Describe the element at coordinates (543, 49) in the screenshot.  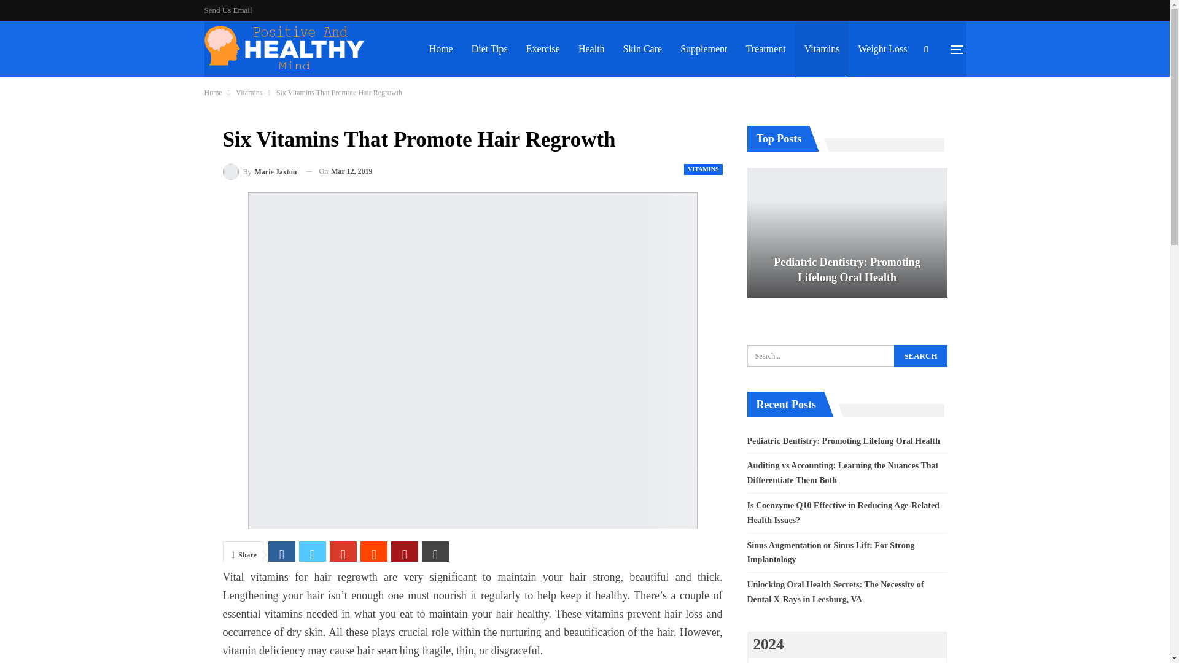
I see `Exercise` at that location.